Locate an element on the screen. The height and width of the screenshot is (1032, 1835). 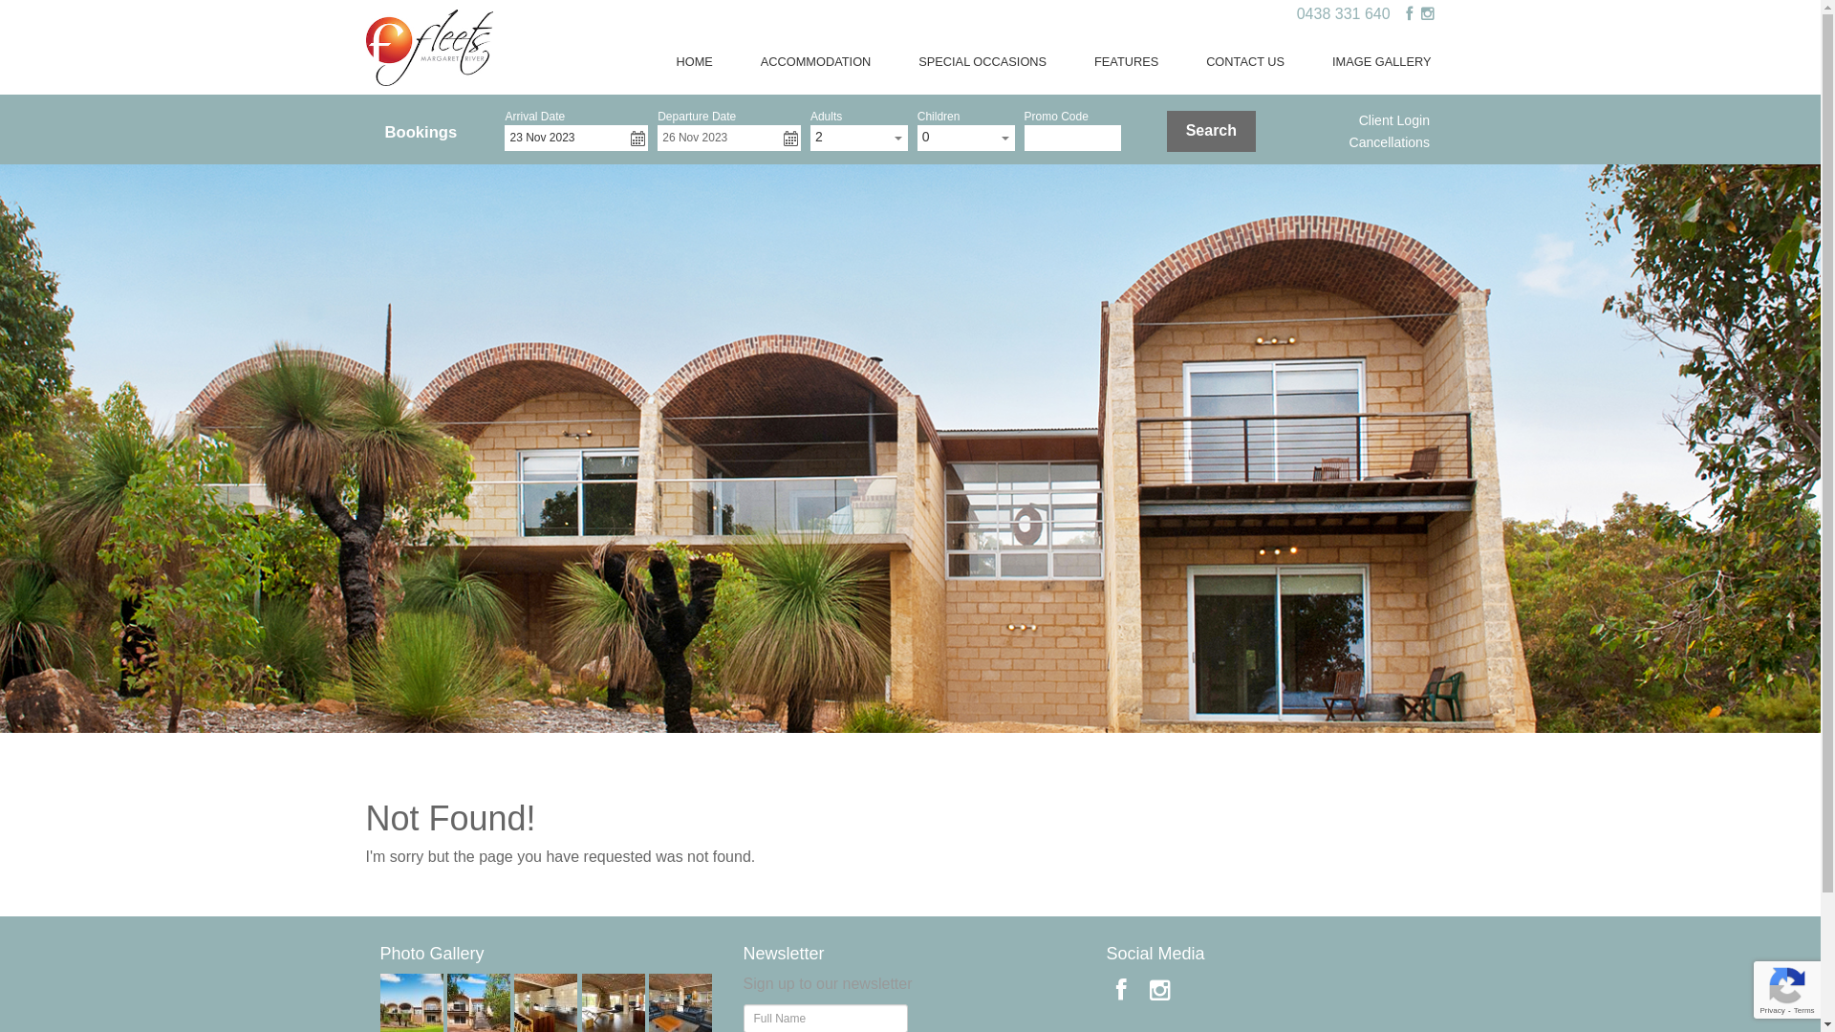
CONTACT US is located at coordinates (1245, 61).